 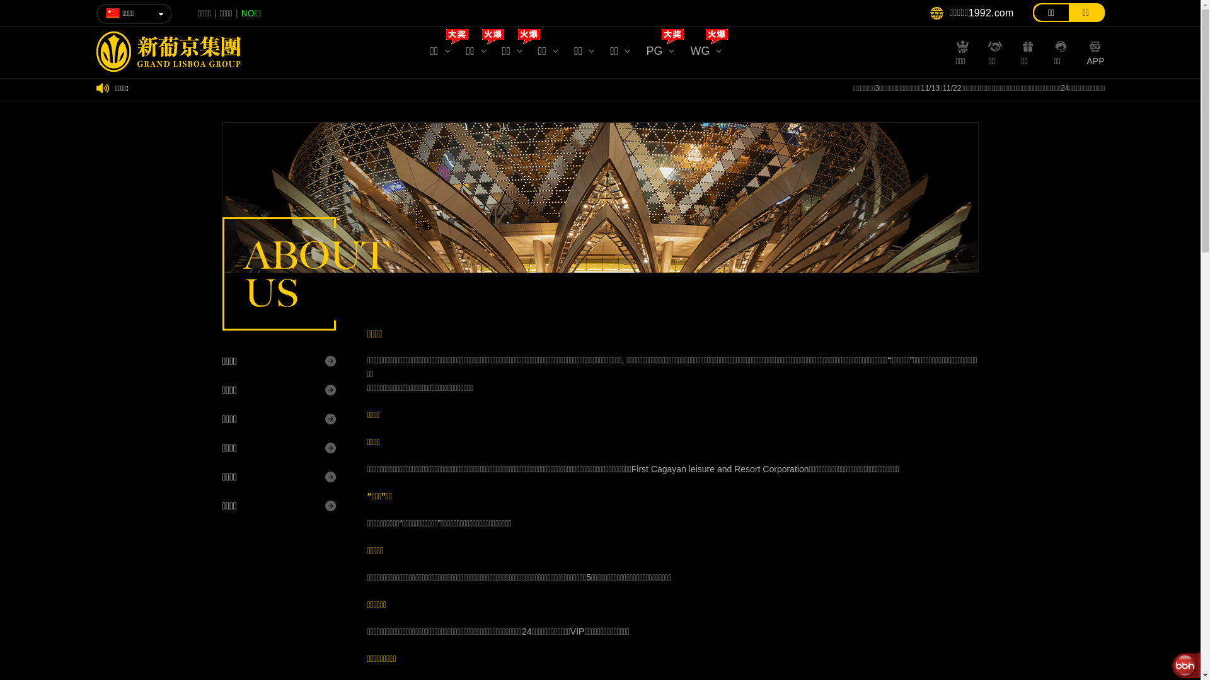 What do you see at coordinates (1095, 59) in the screenshot?
I see `APP` at bounding box center [1095, 59].